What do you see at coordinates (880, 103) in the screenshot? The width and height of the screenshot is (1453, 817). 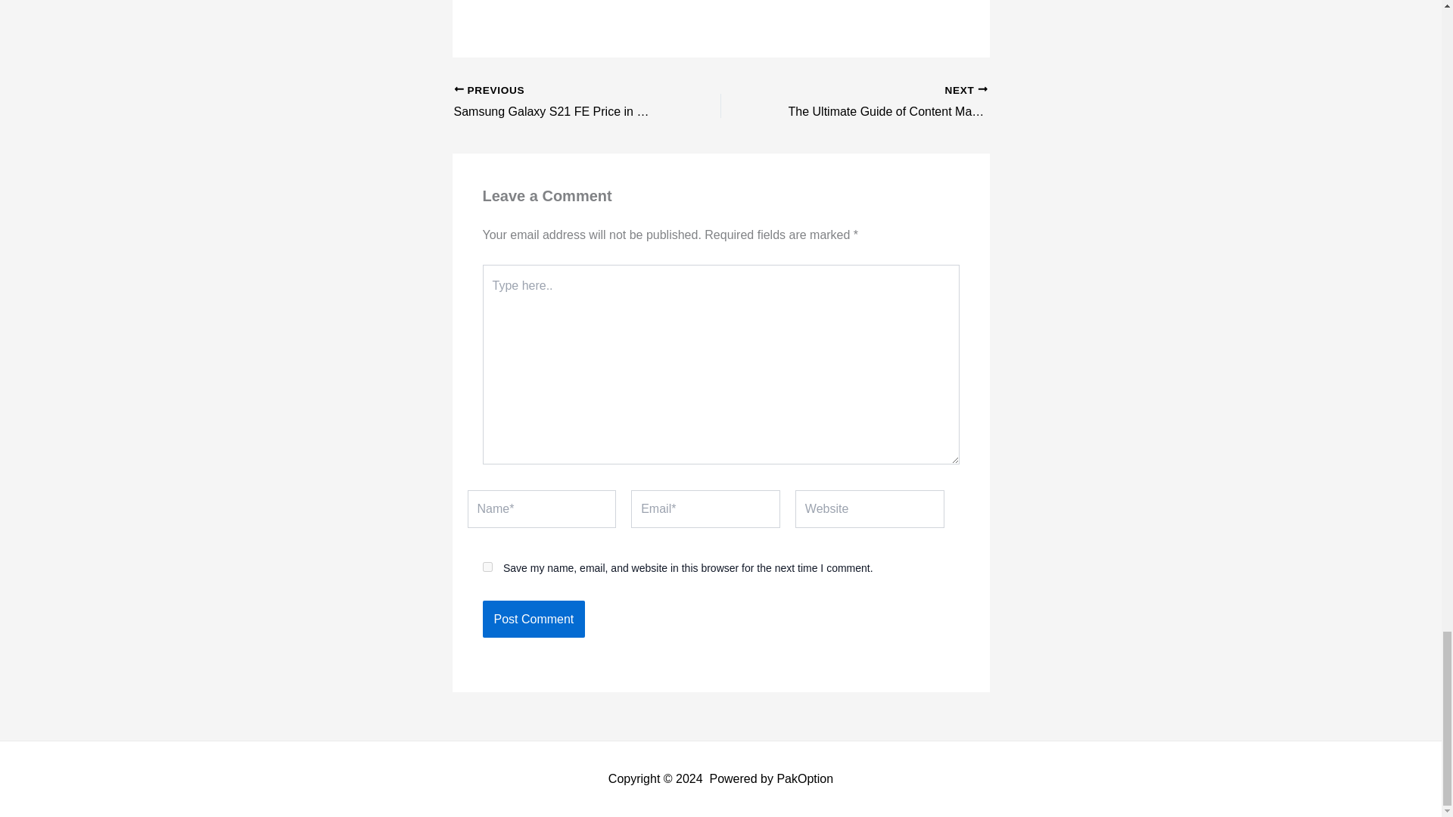 I see `Post Comment` at bounding box center [880, 103].